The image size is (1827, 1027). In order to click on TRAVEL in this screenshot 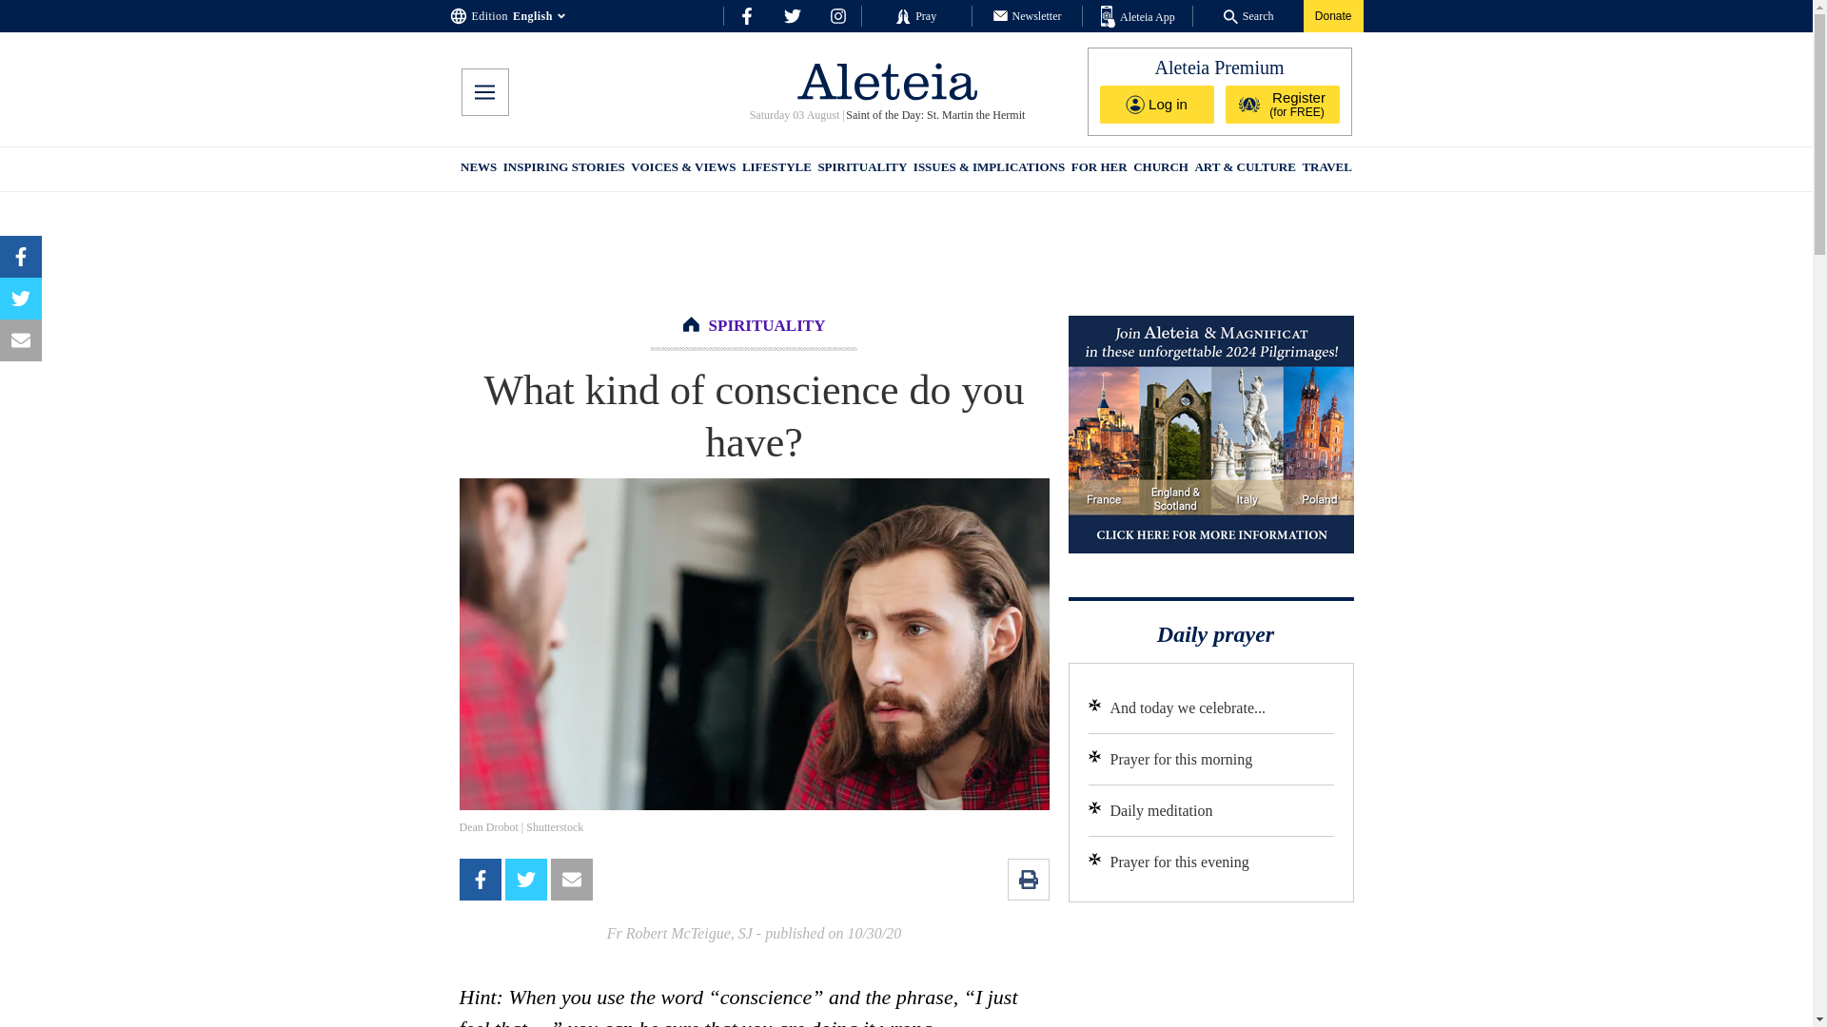, I will do `click(1326, 169)`.